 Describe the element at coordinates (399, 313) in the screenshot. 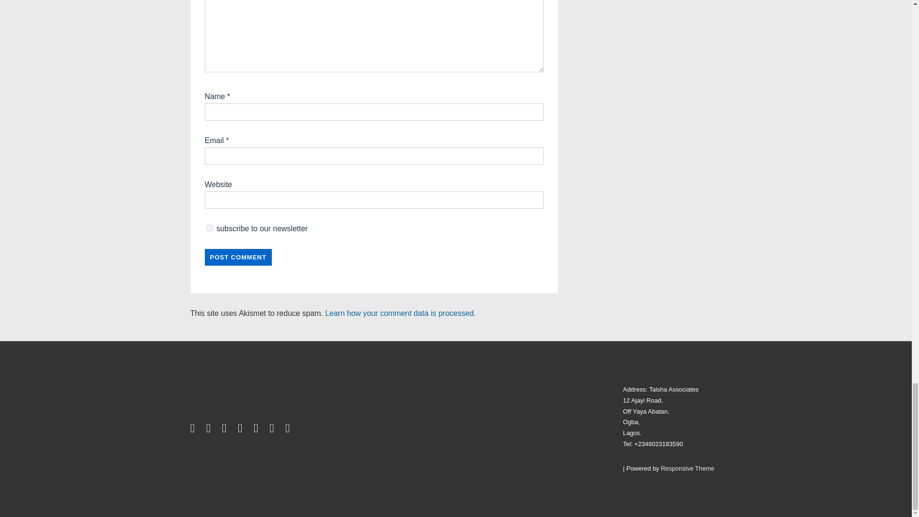

I see `Learn how your comment data is processed` at that location.